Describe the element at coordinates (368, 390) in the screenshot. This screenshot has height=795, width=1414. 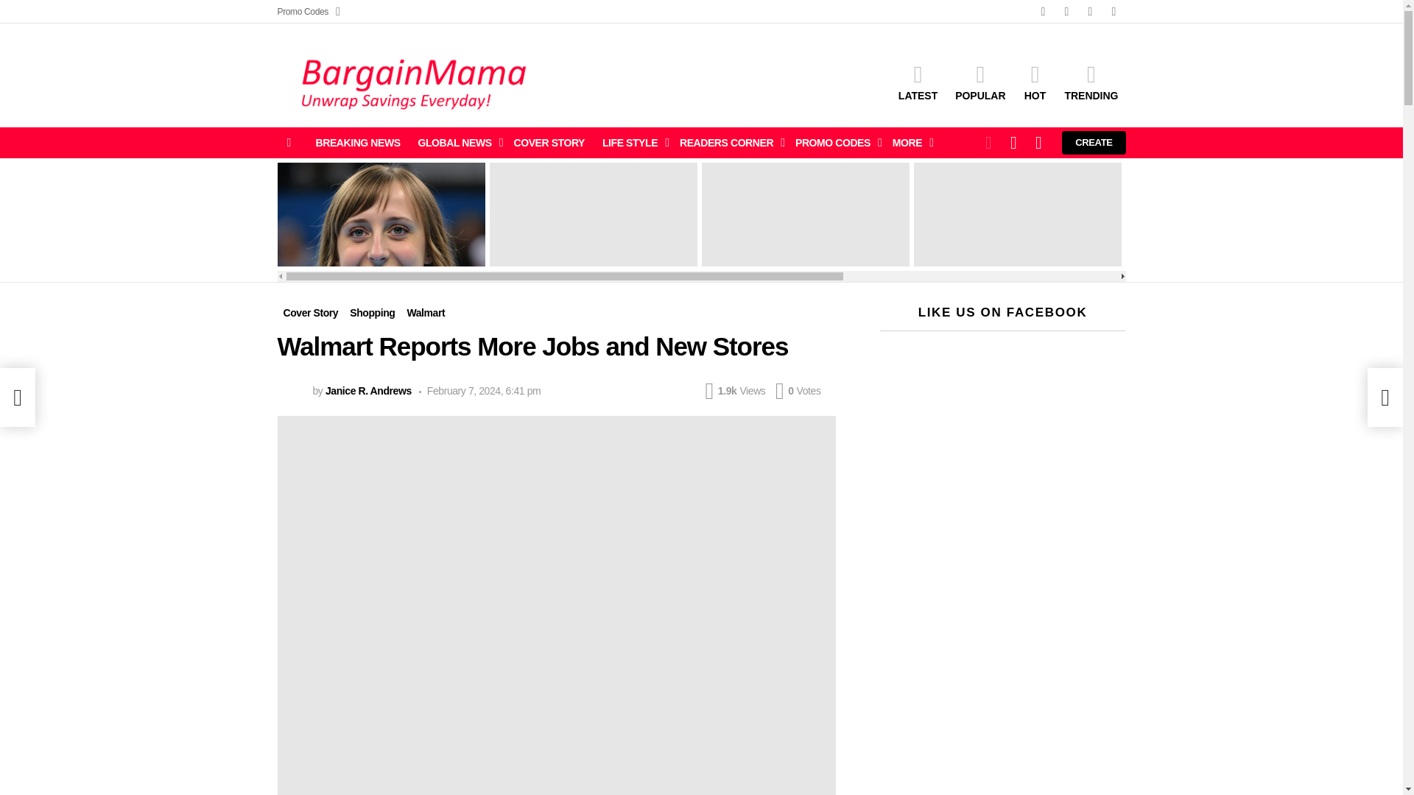
I see `Posts by Janice R. Andrews` at that location.